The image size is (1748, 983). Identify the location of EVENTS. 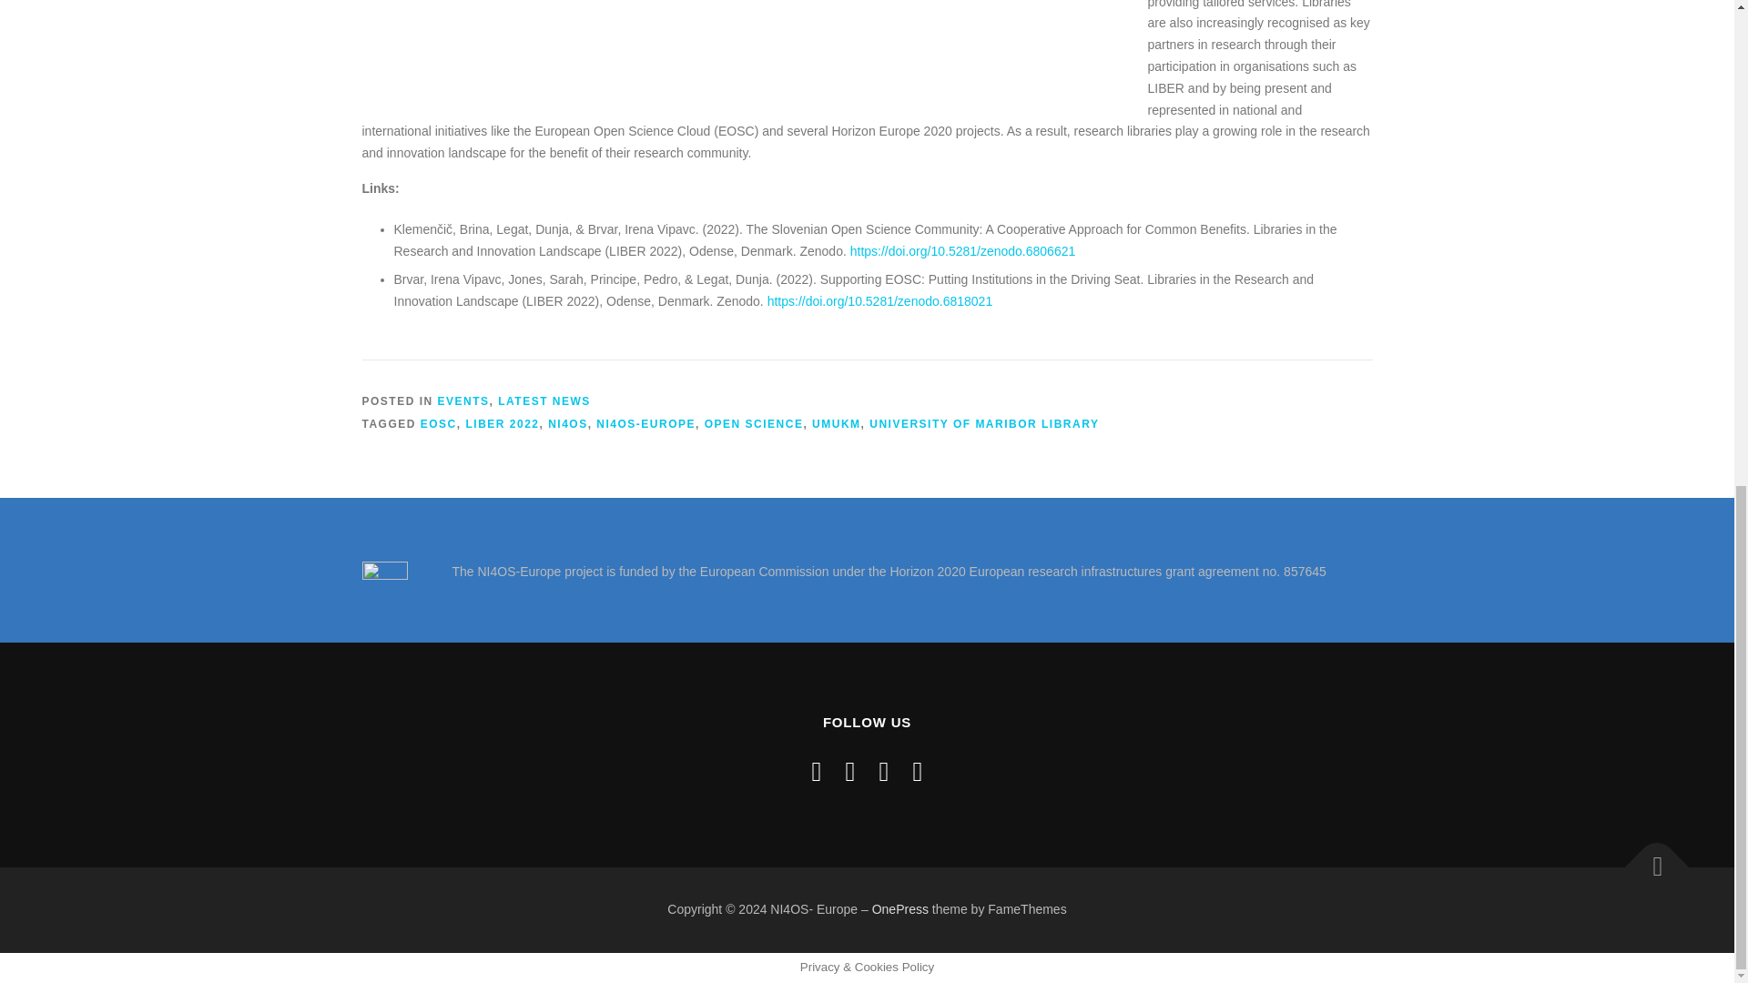
(463, 401).